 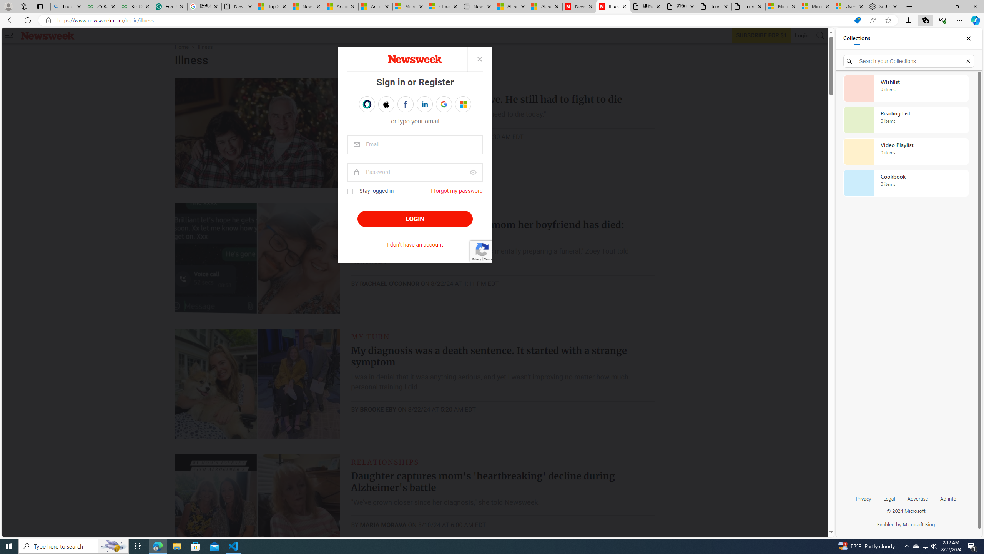 What do you see at coordinates (802, 35) in the screenshot?
I see `Login` at bounding box center [802, 35].